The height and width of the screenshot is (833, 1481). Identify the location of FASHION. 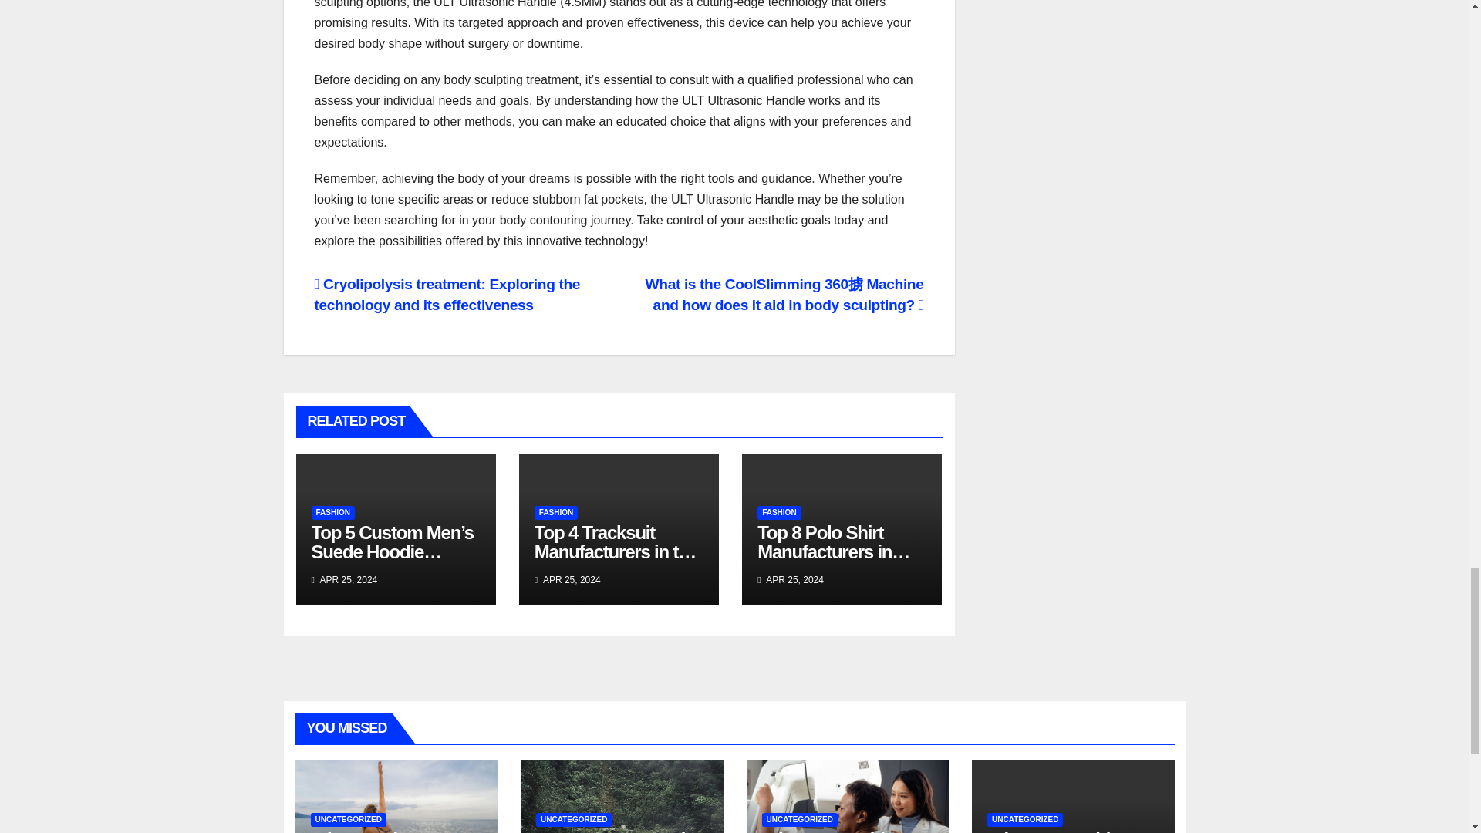
(333, 512).